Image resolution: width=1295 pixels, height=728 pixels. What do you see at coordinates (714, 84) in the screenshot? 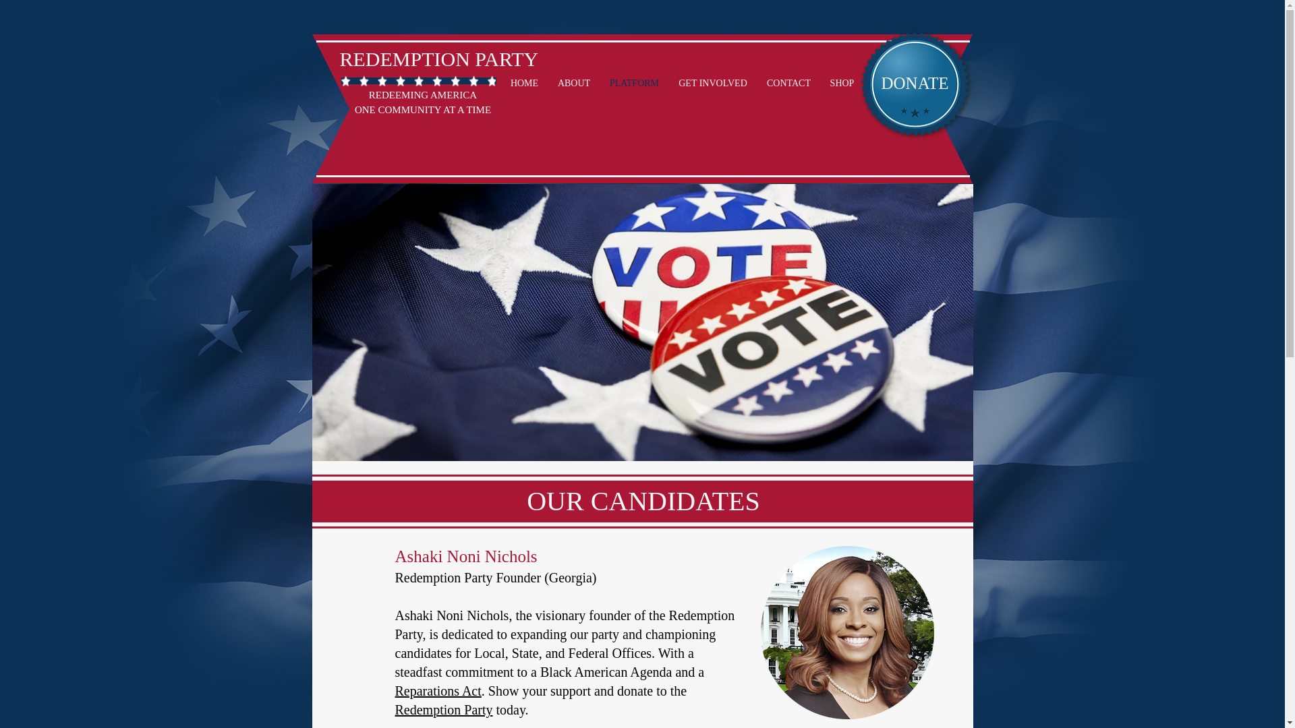
I see `GET INVOLVED` at bounding box center [714, 84].